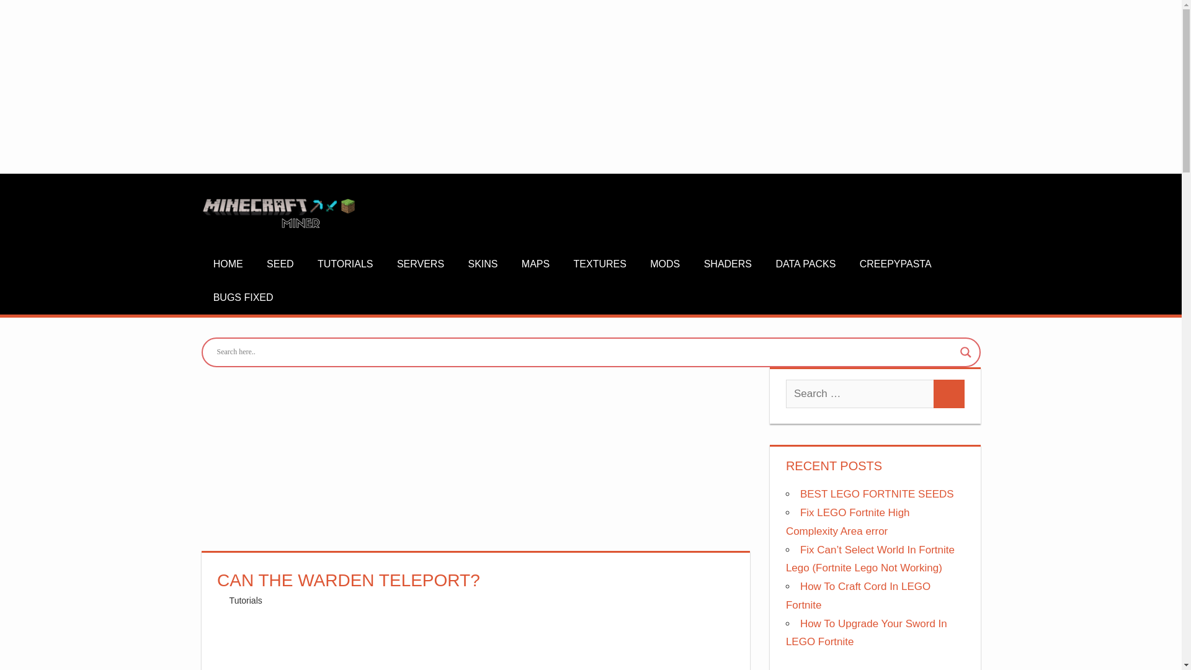  What do you see at coordinates (265, 601) in the screenshot?
I see `5:55 pm` at bounding box center [265, 601].